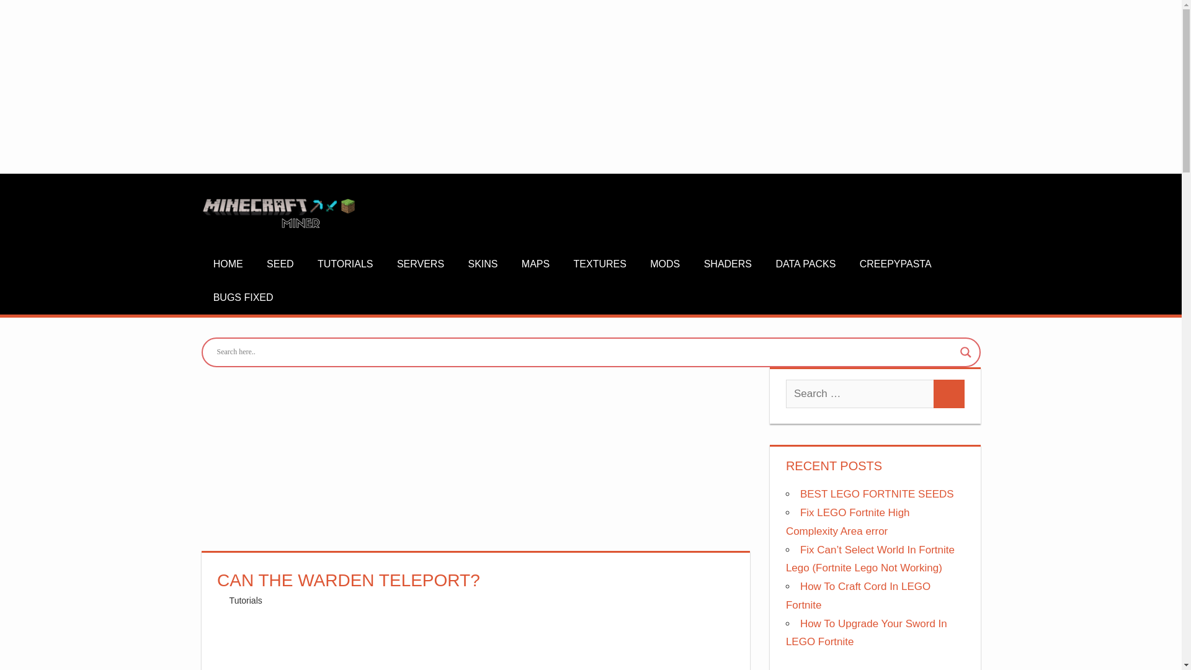  What do you see at coordinates (265, 601) in the screenshot?
I see `5:55 pm` at bounding box center [265, 601].